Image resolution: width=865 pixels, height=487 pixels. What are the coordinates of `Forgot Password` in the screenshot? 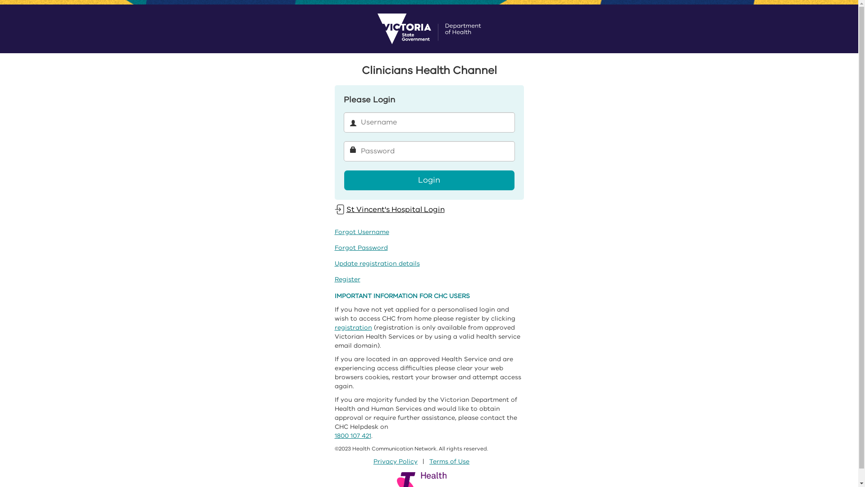 It's located at (361, 248).